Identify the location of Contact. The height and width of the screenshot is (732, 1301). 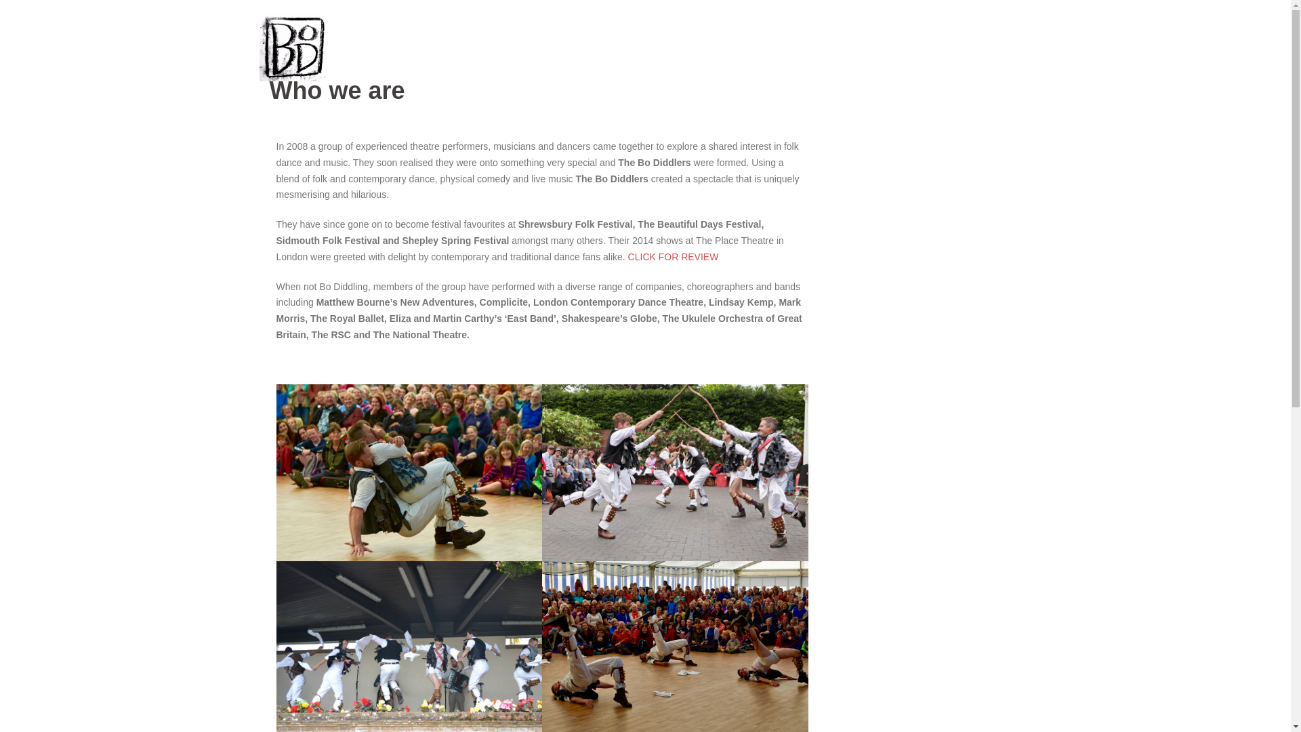
(1005, 47).